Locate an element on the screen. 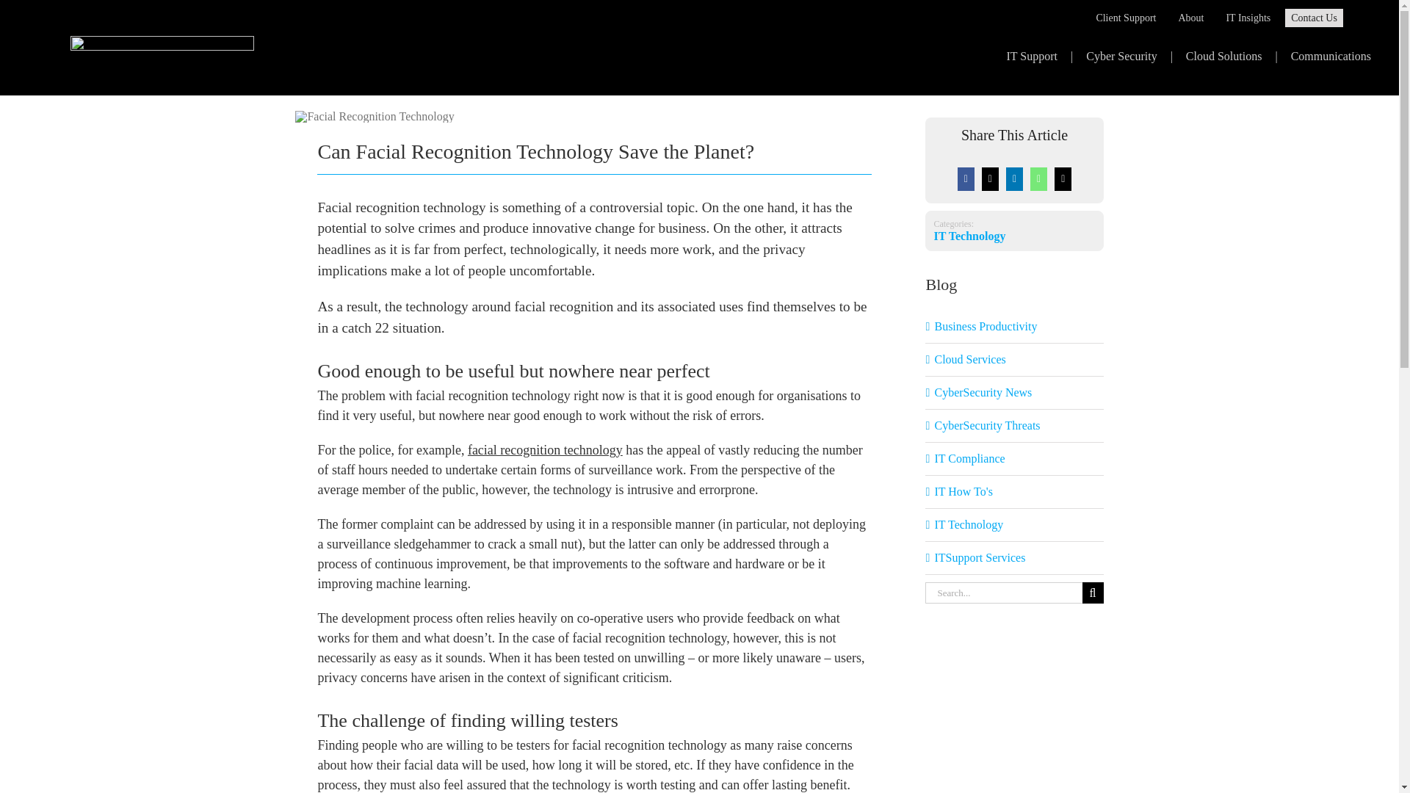 The image size is (1410, 793). About is located at coordinates (1201, 18).